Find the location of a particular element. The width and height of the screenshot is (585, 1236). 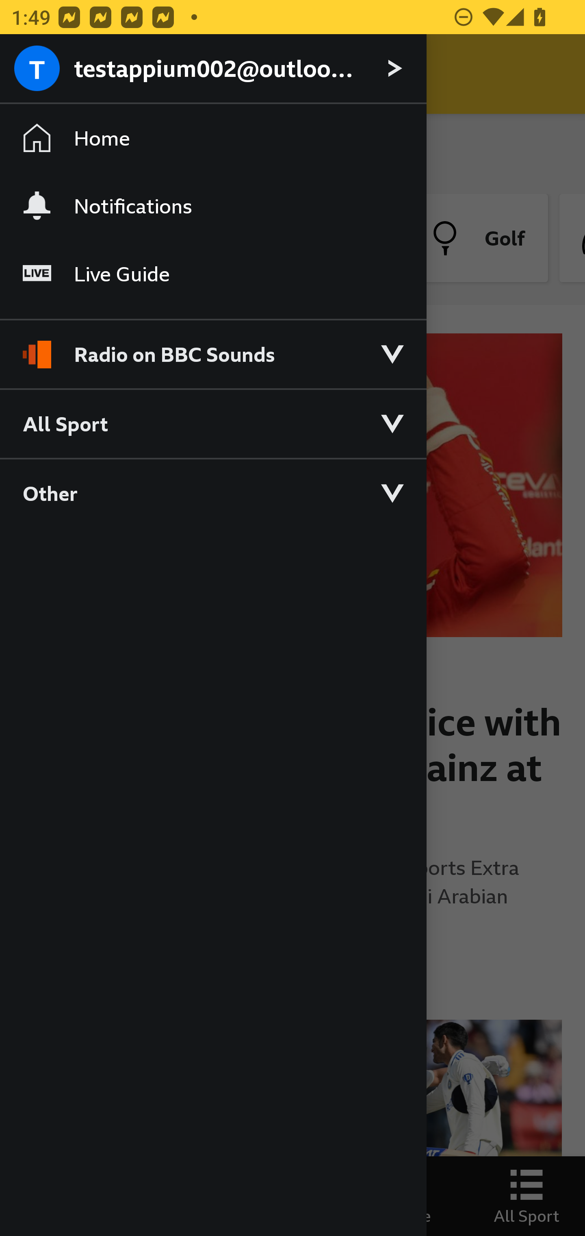

Radio on BBC Sounds is located at coordinates (213, 348).